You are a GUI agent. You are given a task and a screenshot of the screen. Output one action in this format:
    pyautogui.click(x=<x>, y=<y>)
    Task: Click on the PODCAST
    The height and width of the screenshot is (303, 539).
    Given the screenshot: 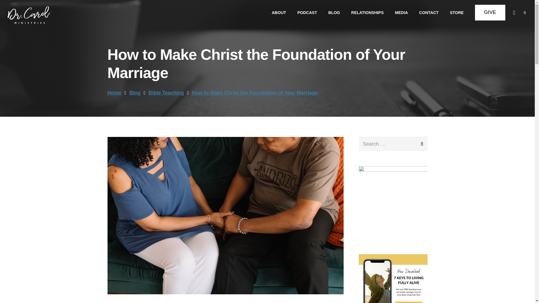 What is the action you would take?
    pyautogui.click(x=307, y=12)
    